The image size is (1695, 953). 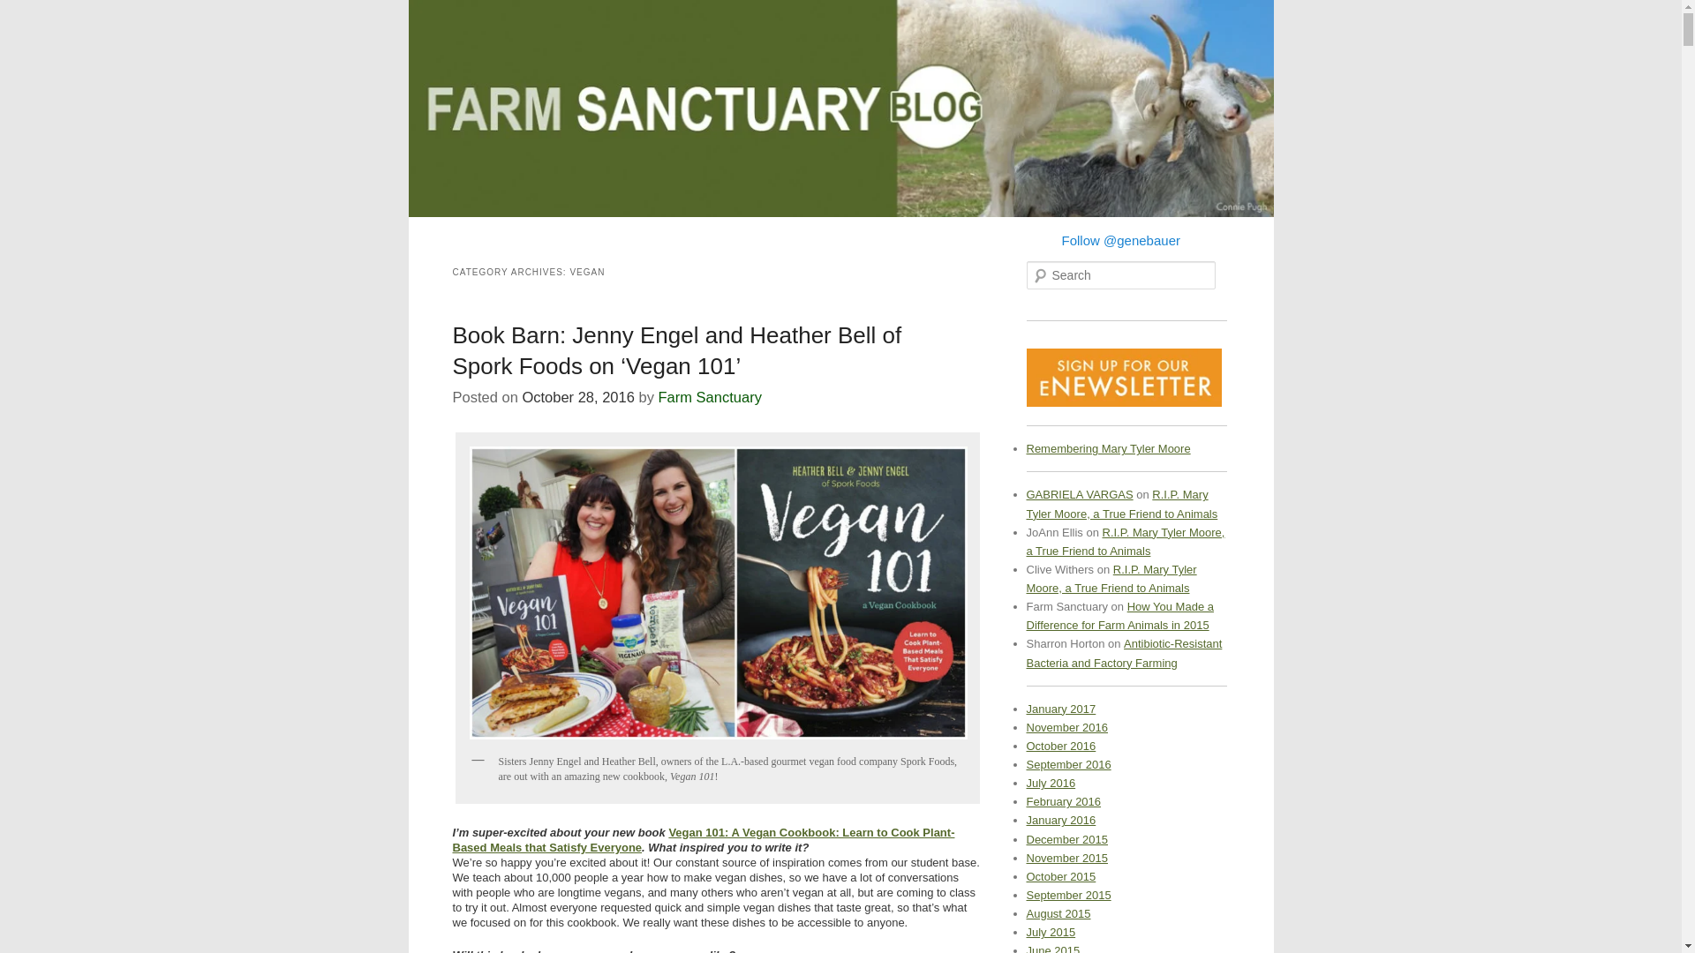 I want to click on View all posts by Farm Sanctuary, so click(x=710, y=397).